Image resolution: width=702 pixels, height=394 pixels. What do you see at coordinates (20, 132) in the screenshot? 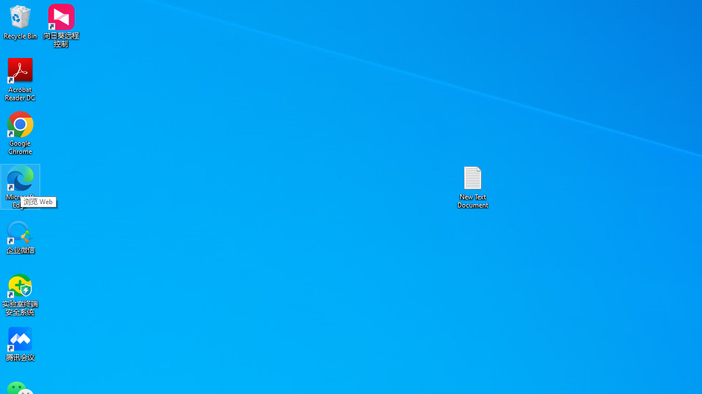
I see `Google Chrome` at bounding box center [20, 132].